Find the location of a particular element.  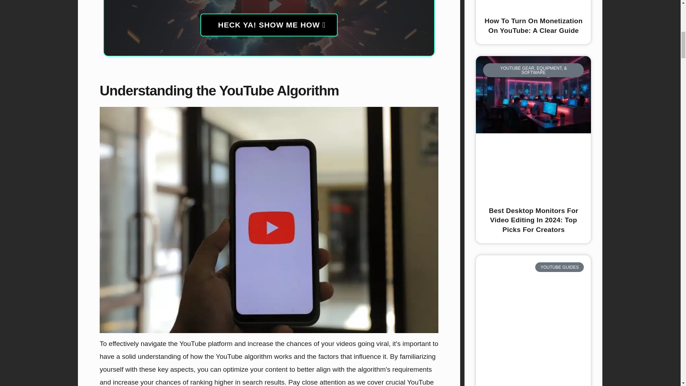

How To Turn On Monetization On YouTube: A Clear Guide is located at coordinates (533, 26).